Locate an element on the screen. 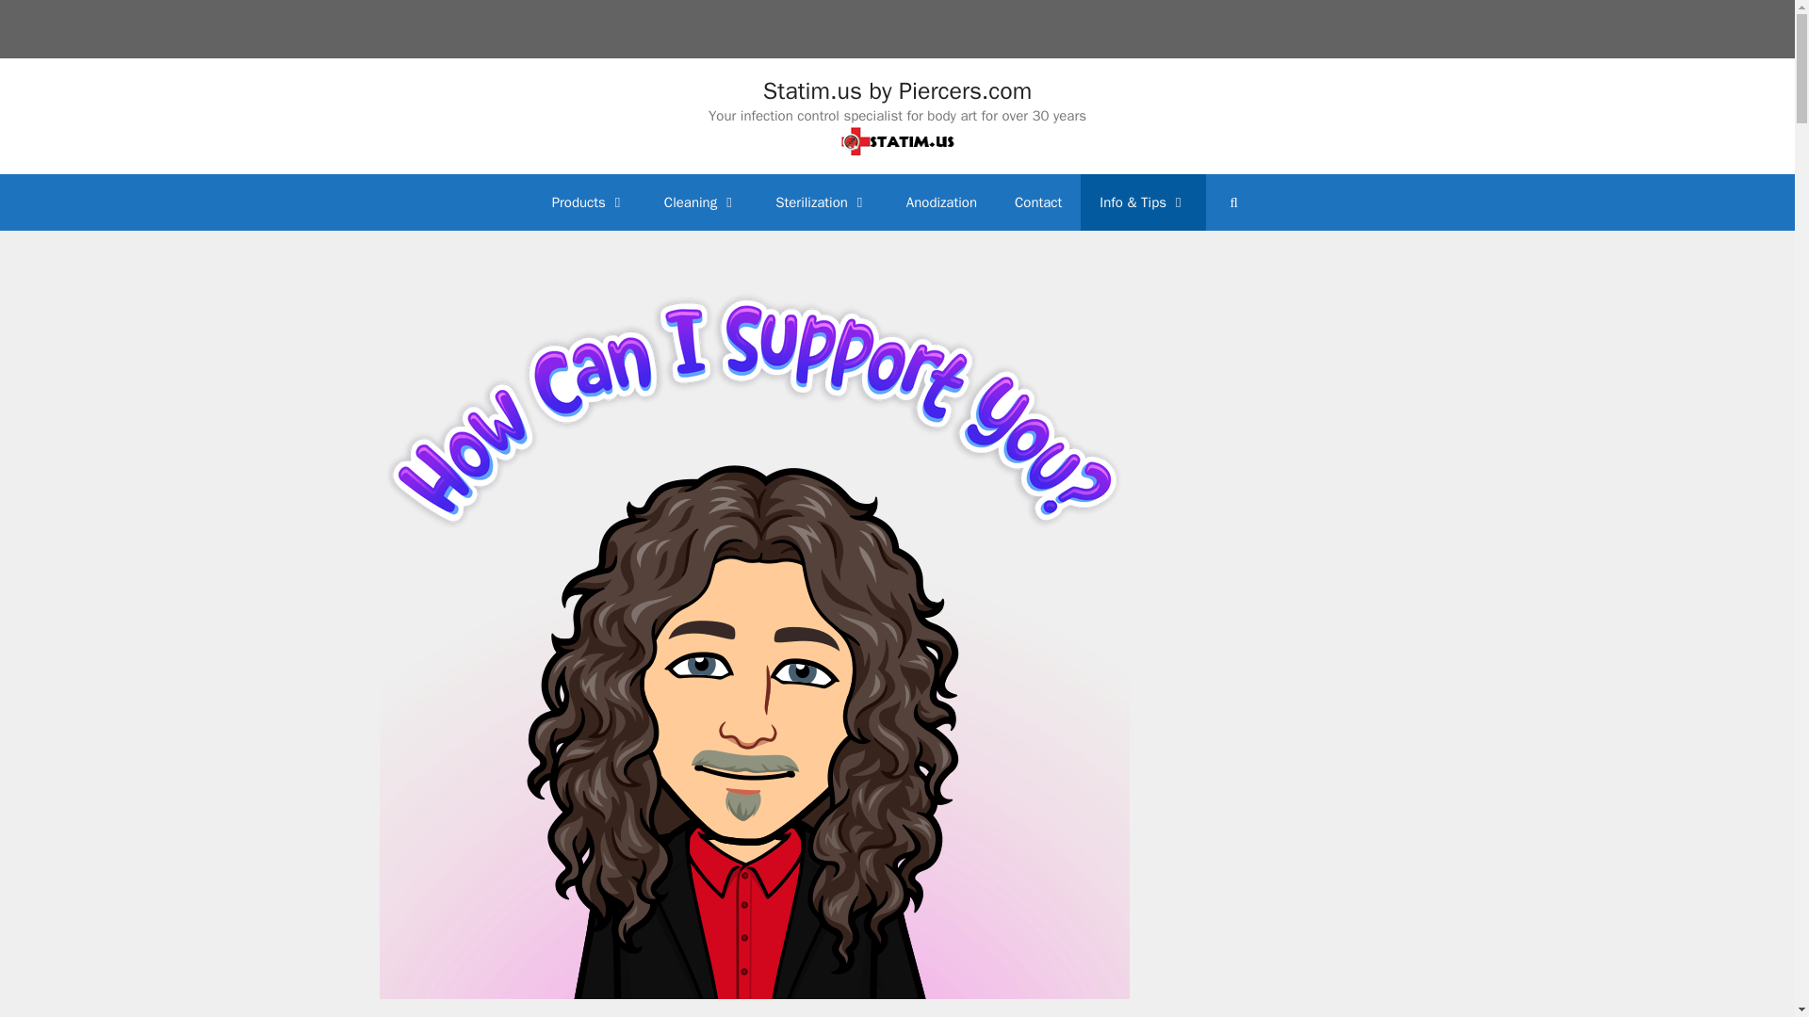 This screenshot has width=1809, height=1017. Statim.us by Piercers.com is located at coordinates (898, 90).